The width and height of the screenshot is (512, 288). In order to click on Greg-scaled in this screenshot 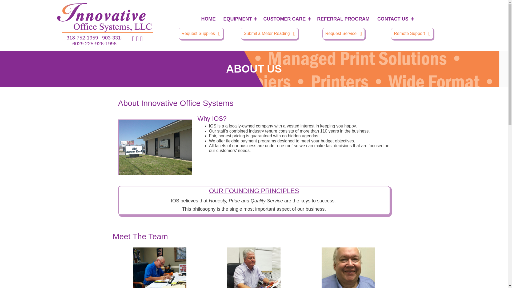, I will do `click(159, 268)`.